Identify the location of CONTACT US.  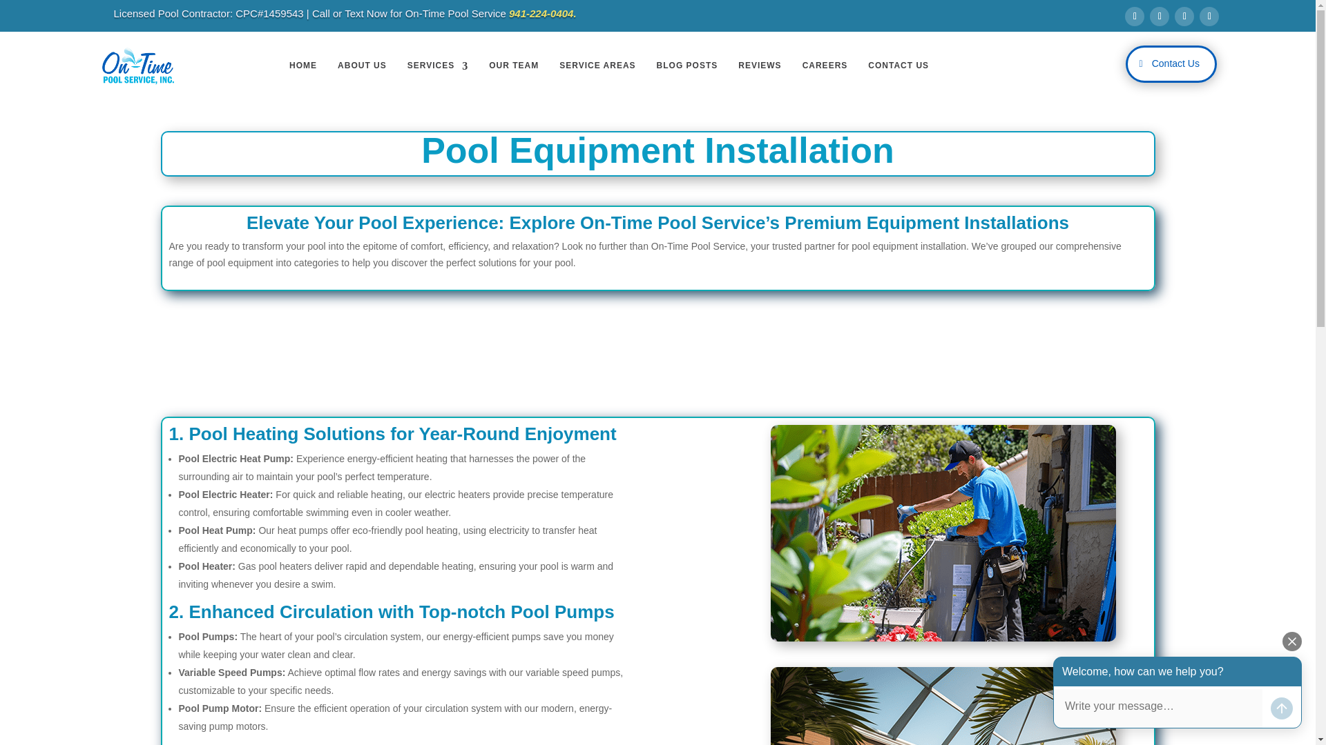
(896, 66).